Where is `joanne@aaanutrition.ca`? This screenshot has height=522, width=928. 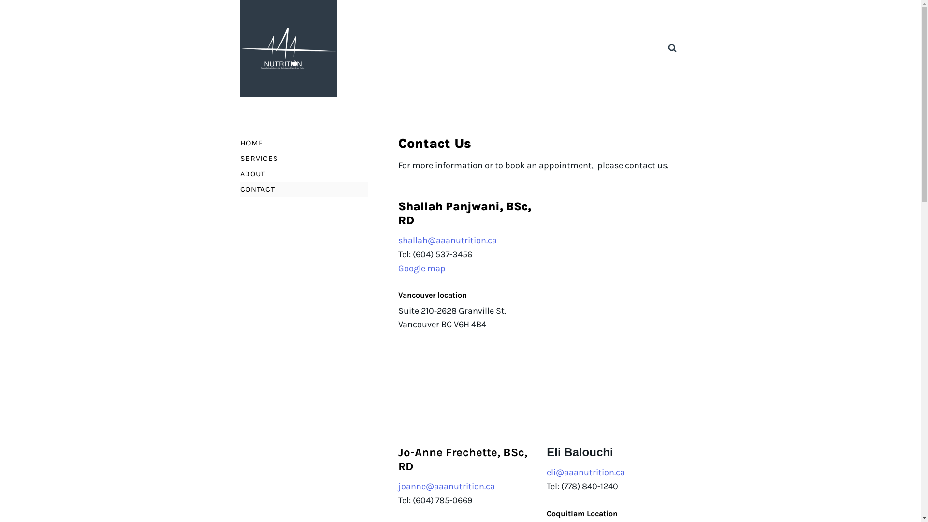
joanne@aaanutrition.ca is located at coordinates (447, 486).